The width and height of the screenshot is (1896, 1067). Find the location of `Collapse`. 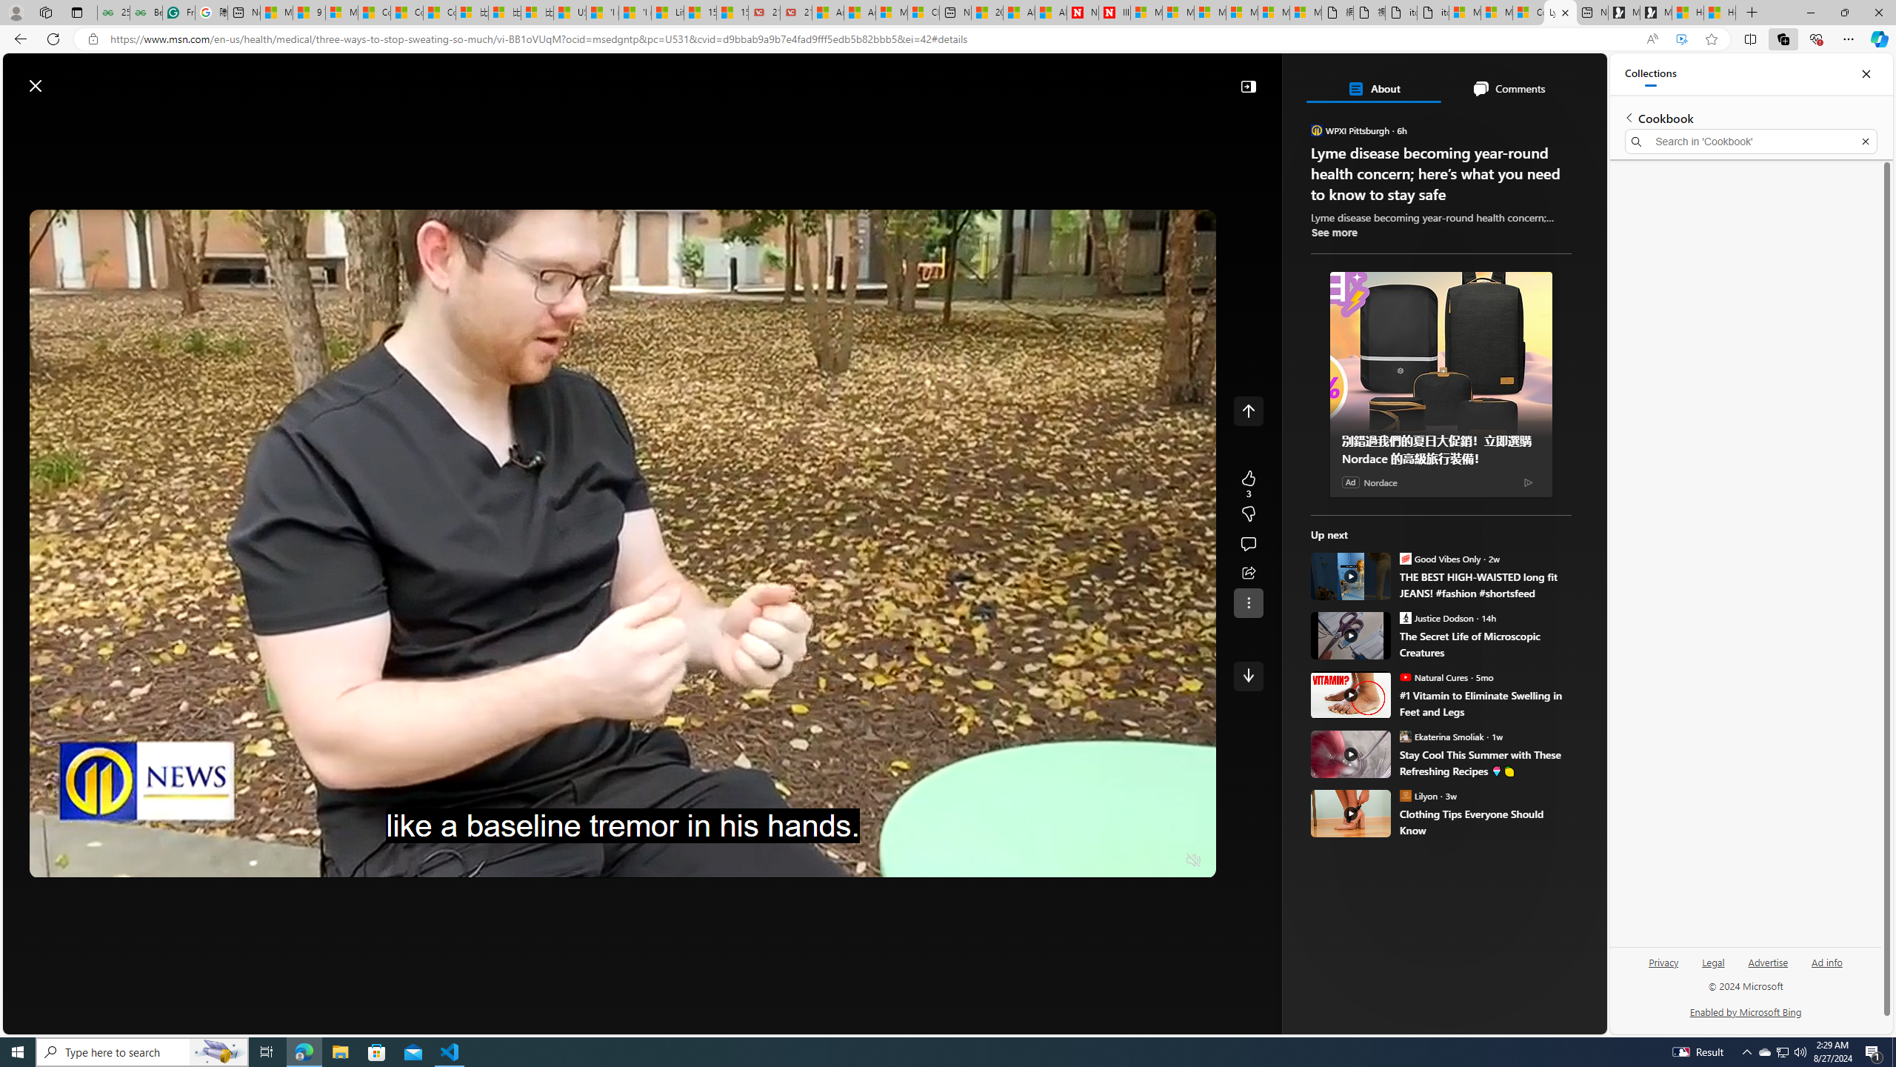

Collapse is located at coordinates (1248, 86).